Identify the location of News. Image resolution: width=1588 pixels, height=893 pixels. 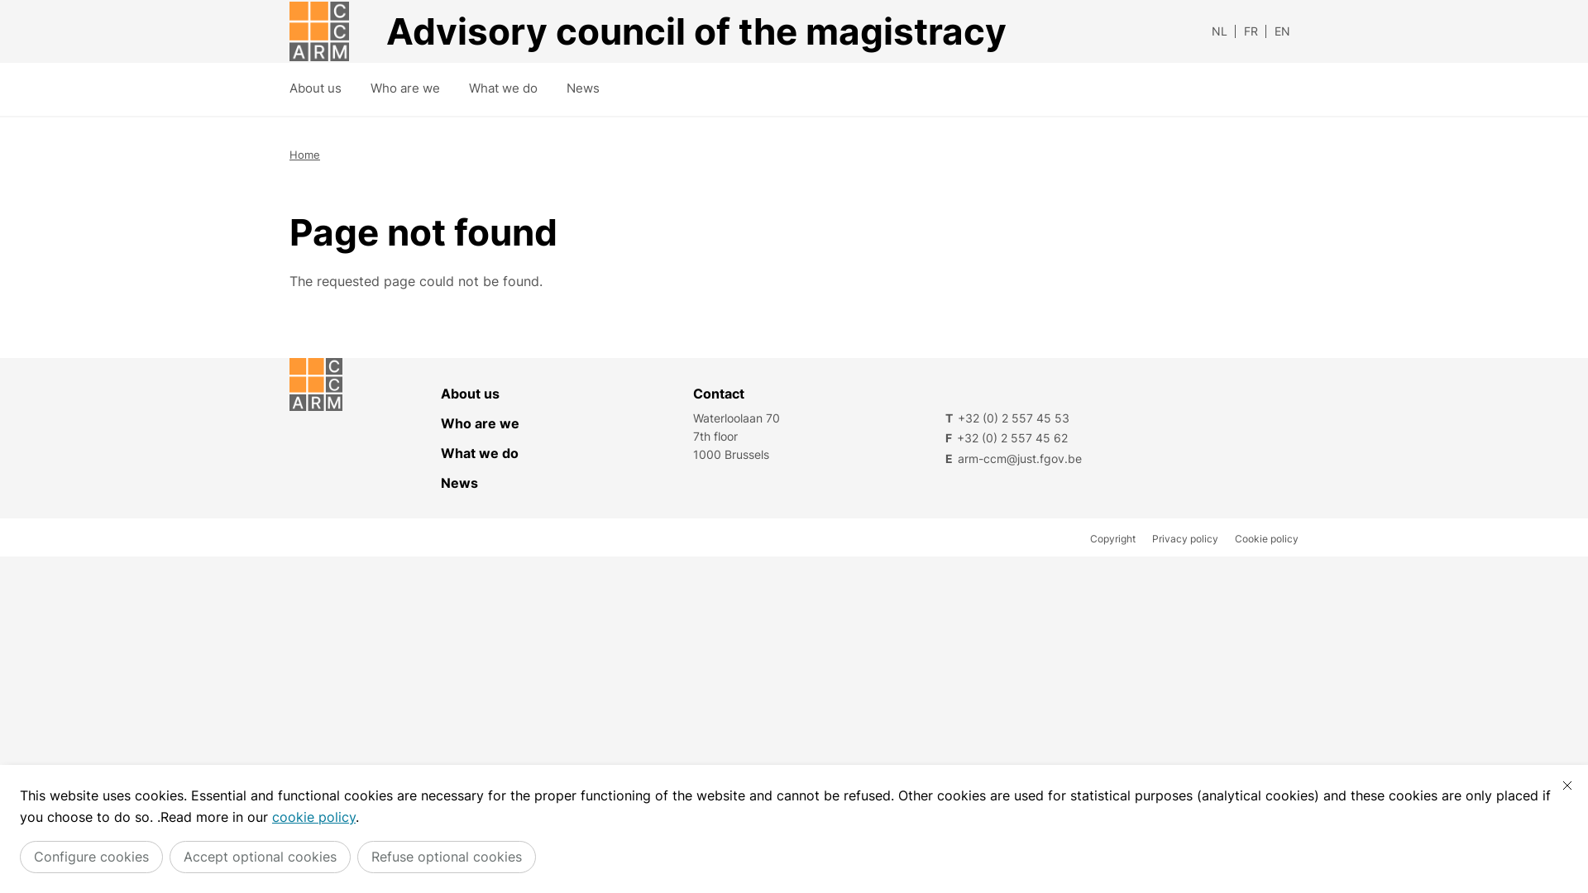
(567, 483).